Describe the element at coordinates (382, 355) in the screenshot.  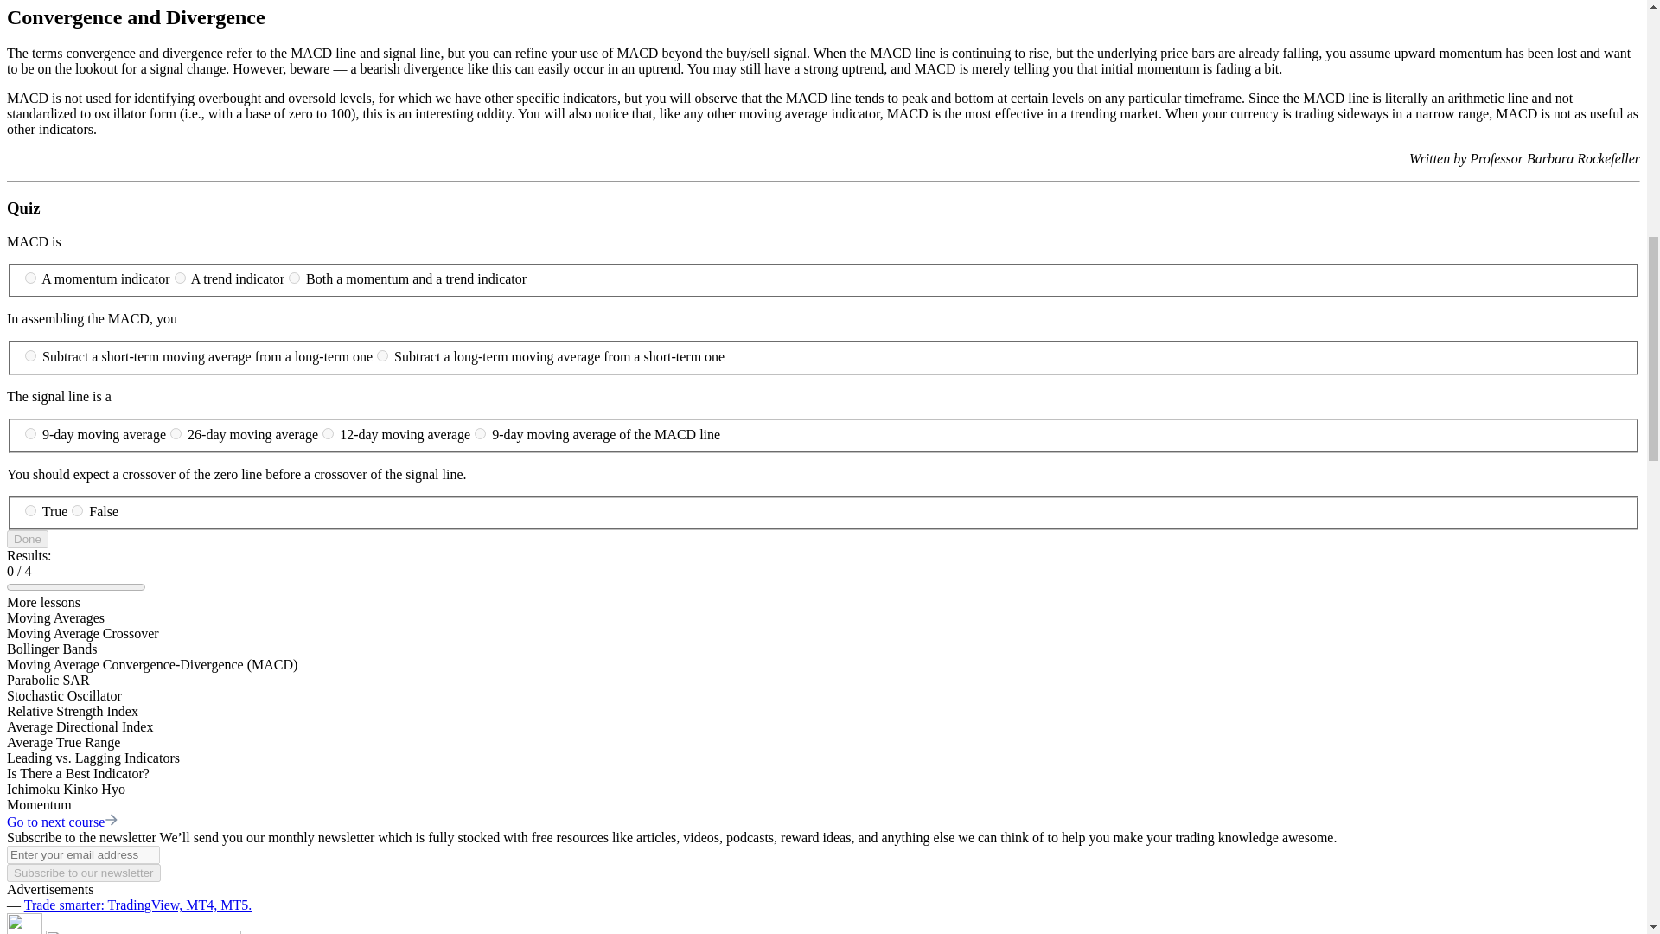
I see `311` at that location.